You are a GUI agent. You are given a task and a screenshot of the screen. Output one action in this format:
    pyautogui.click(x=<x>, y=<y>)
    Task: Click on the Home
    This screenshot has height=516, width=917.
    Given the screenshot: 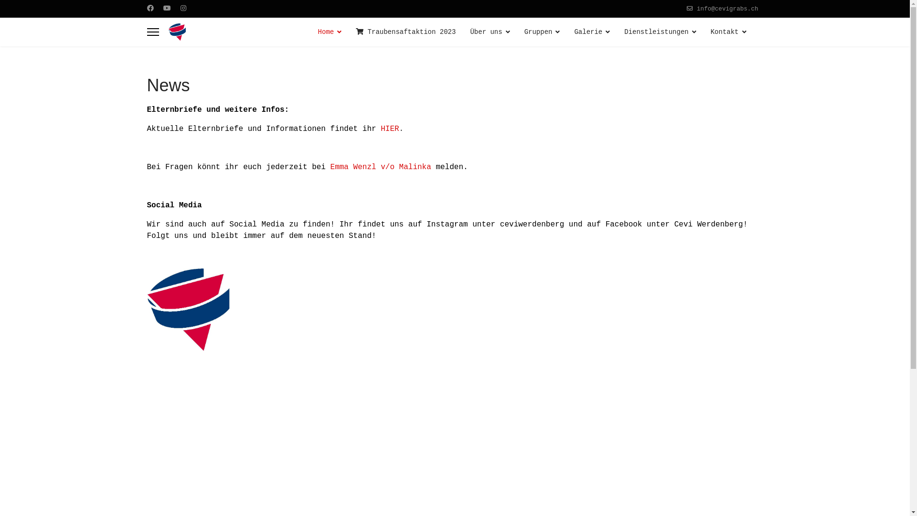 What is the action you would take?
    pyautogui.click(x=330, y=32)
    